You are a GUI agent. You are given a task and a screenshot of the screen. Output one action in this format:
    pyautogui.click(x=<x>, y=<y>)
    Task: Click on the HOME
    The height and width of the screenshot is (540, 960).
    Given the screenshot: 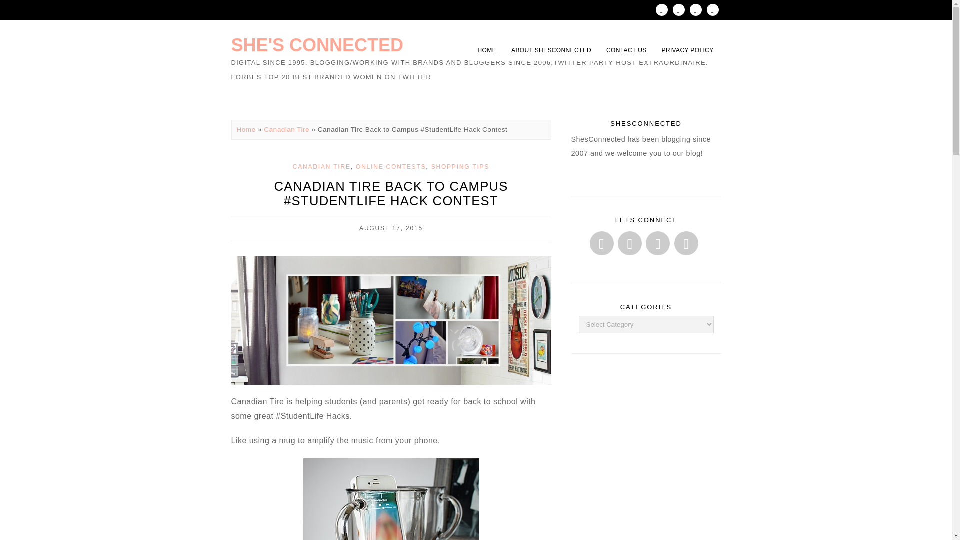 What is the action you would take?
    pyautogui.click(x=487, y=50)
    